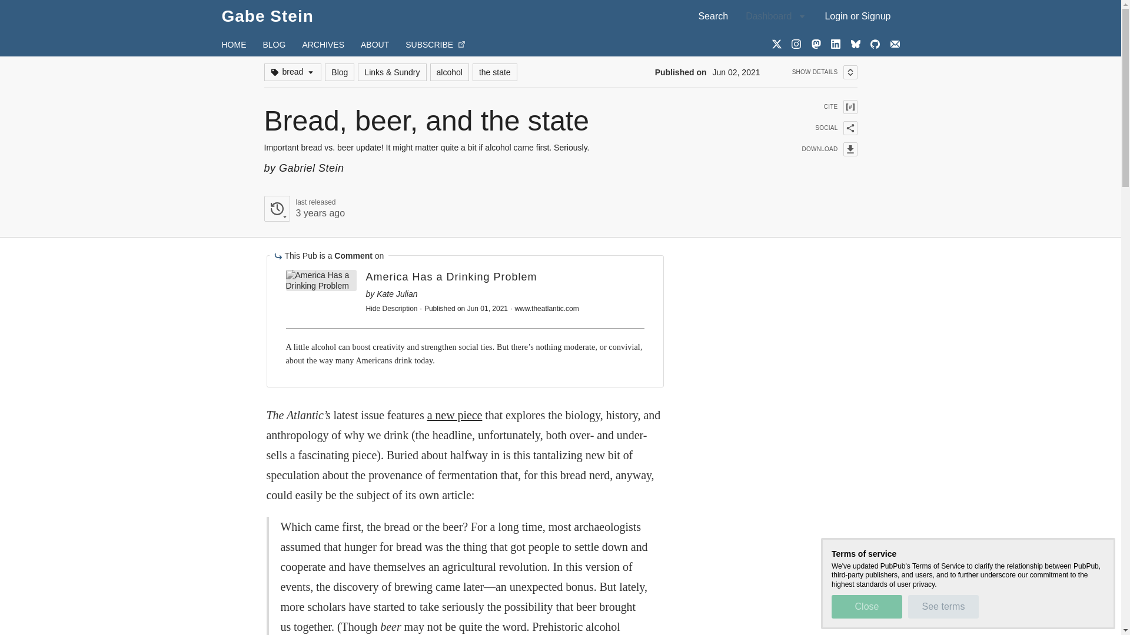 The height and width of the screenshot is (635, 1130). Describe the element at coordinates (340, 72) in the screenshot. I see `bread` at that location.